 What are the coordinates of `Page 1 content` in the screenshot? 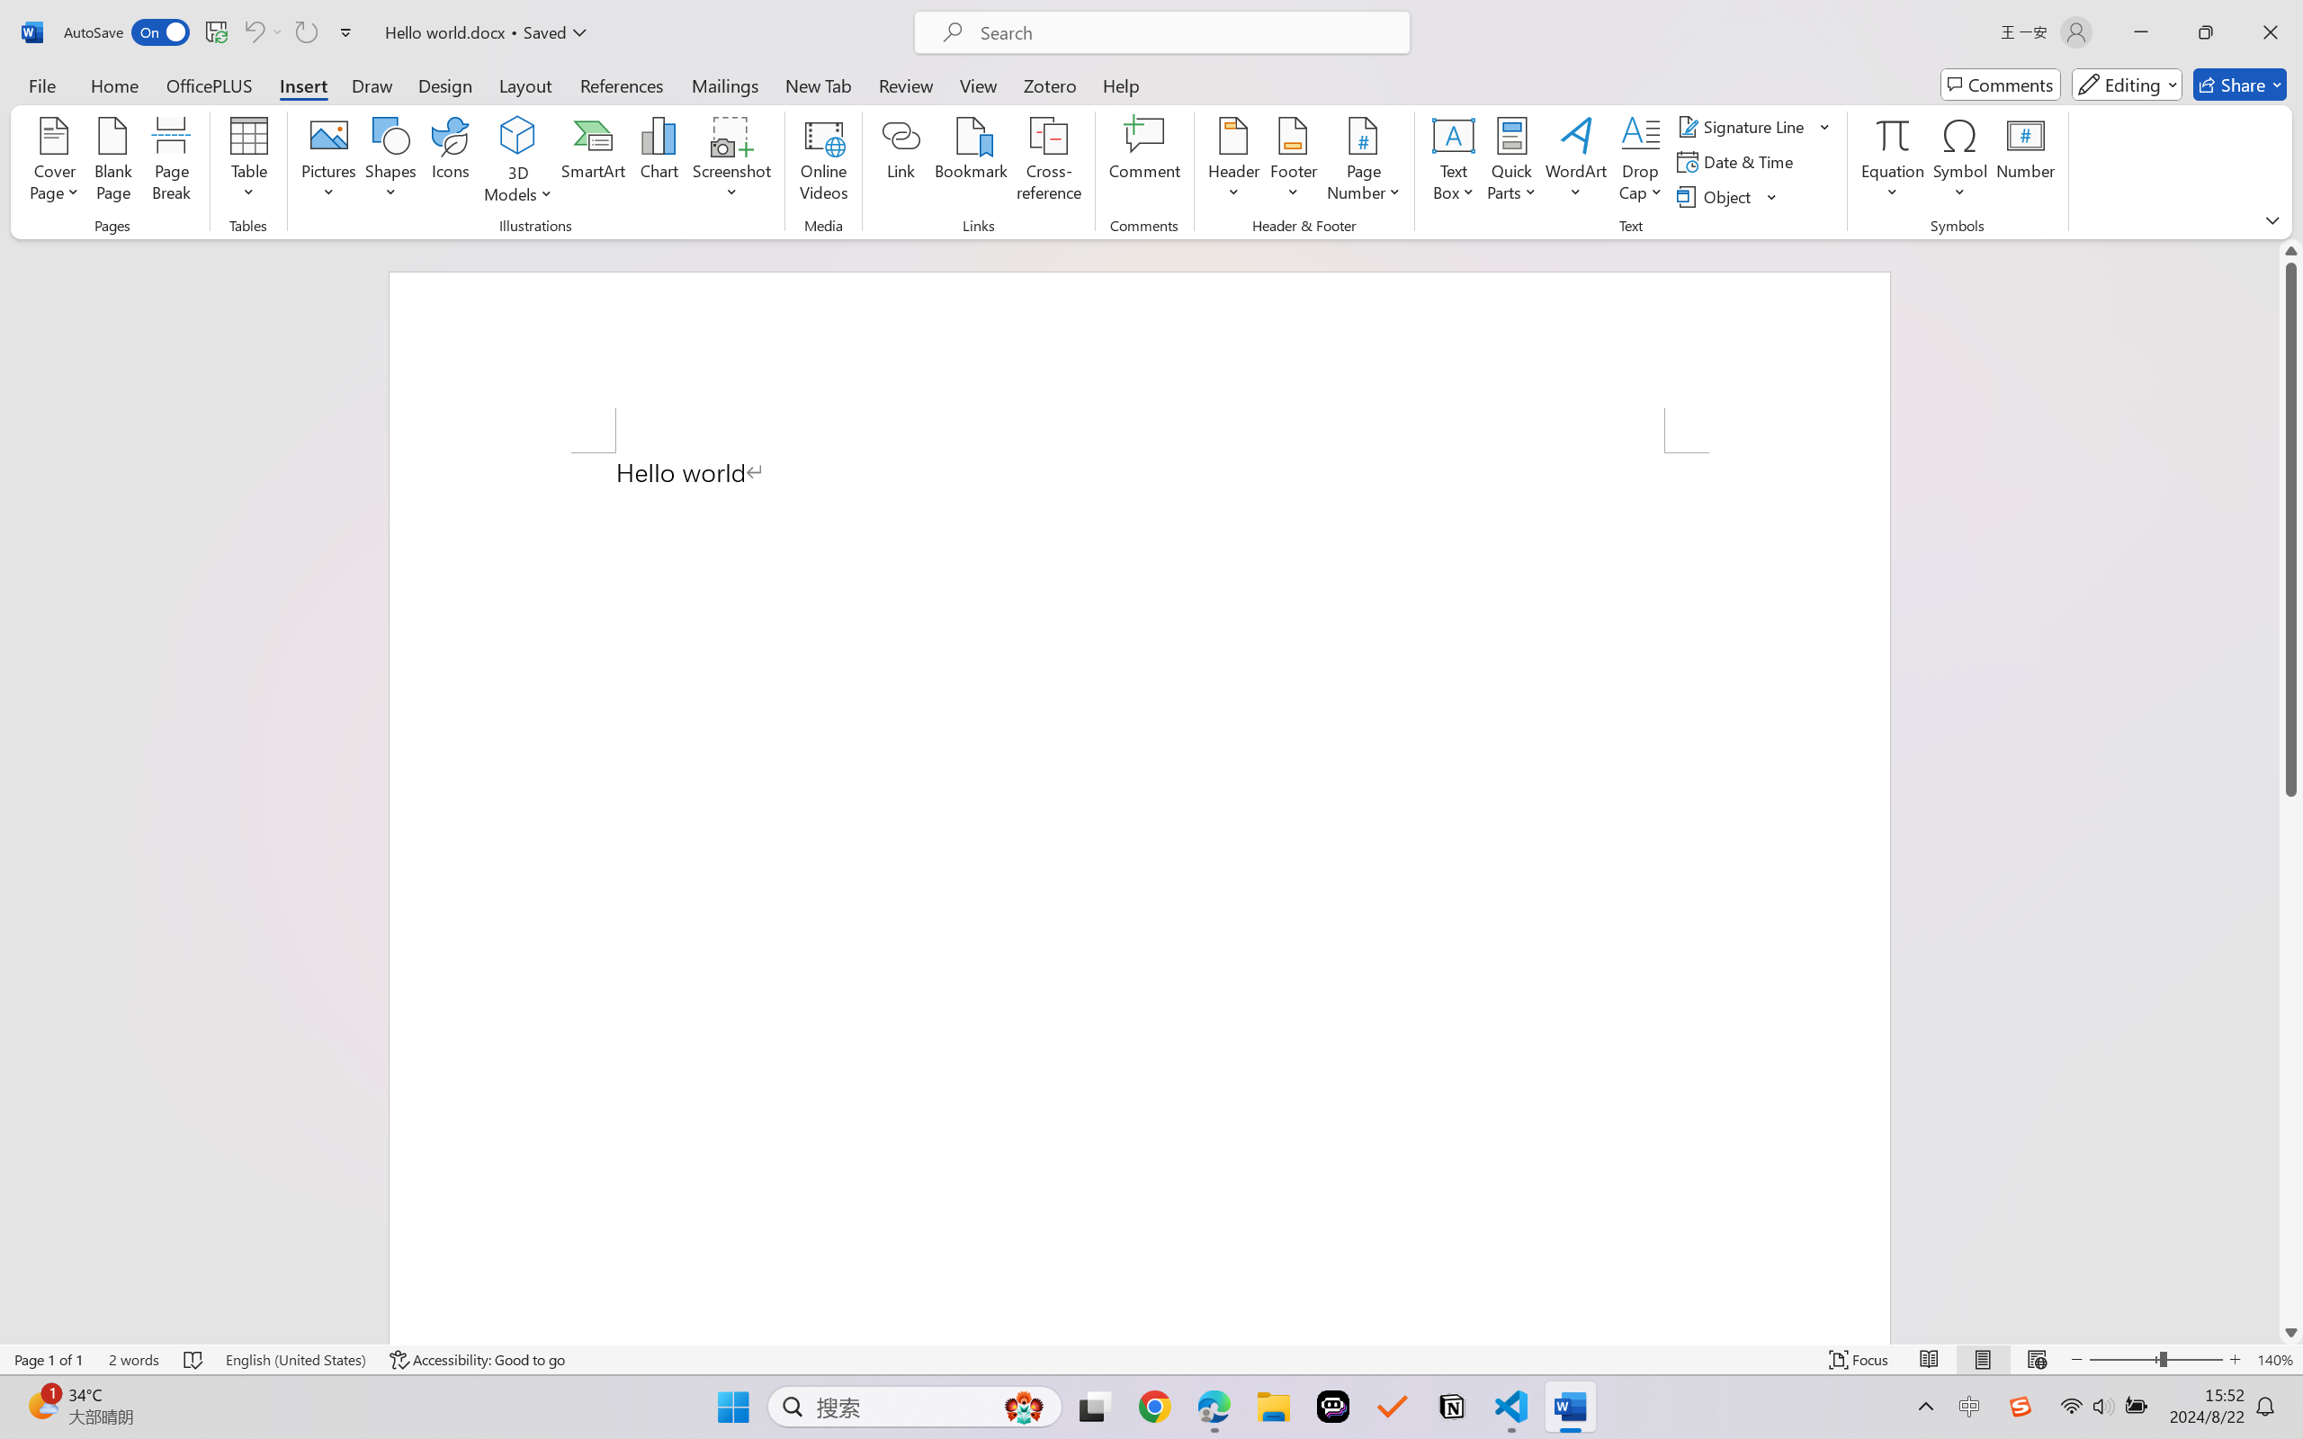 It's located at (1139, 898).